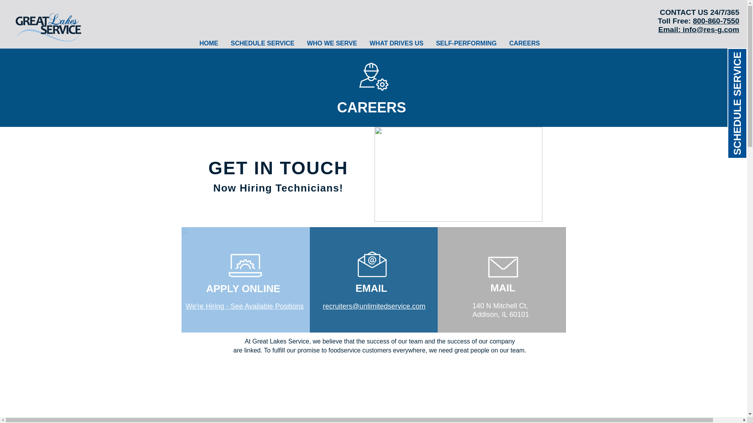  I want to click on CAREERS, so click(524, 43).